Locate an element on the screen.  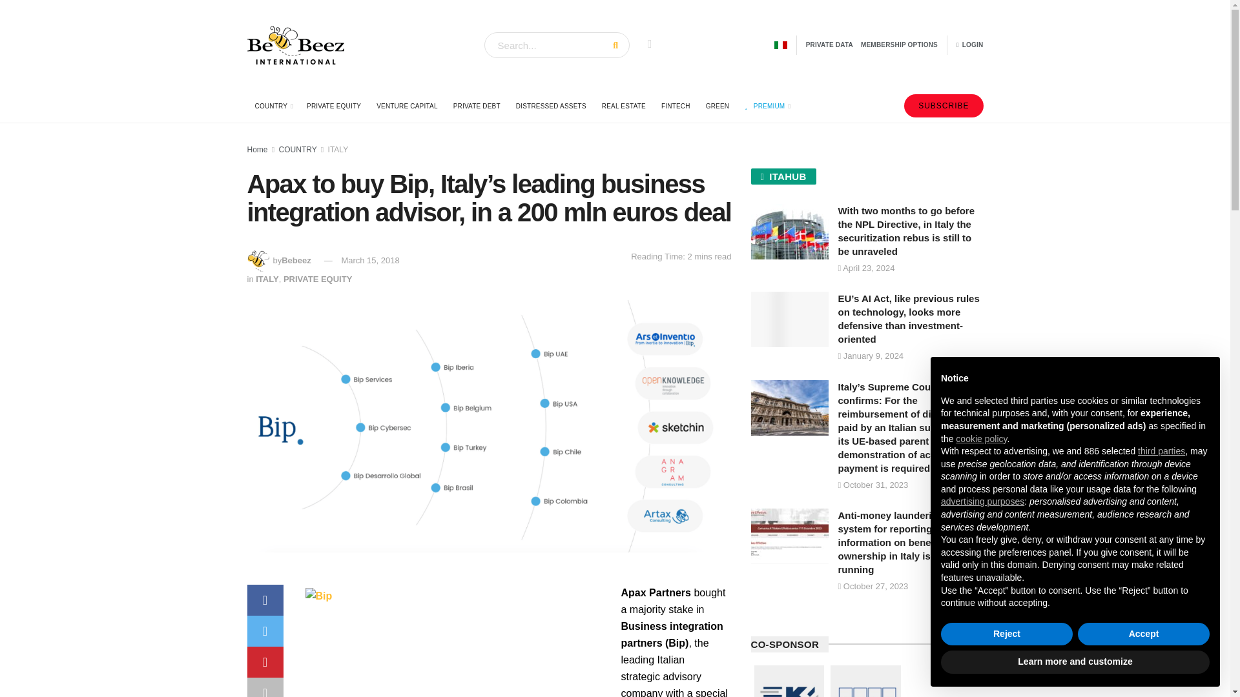
DISTRESSED ASSETS is located at coordinates (551, 106).